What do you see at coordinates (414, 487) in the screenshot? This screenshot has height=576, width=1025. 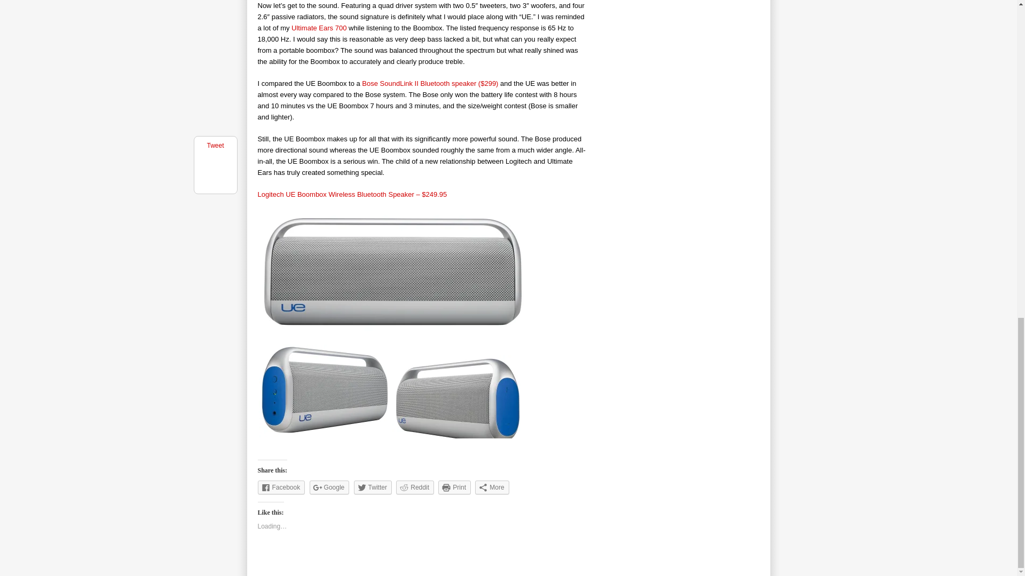 I see `Click to share on Reddit` at bounding box center [414, 487].